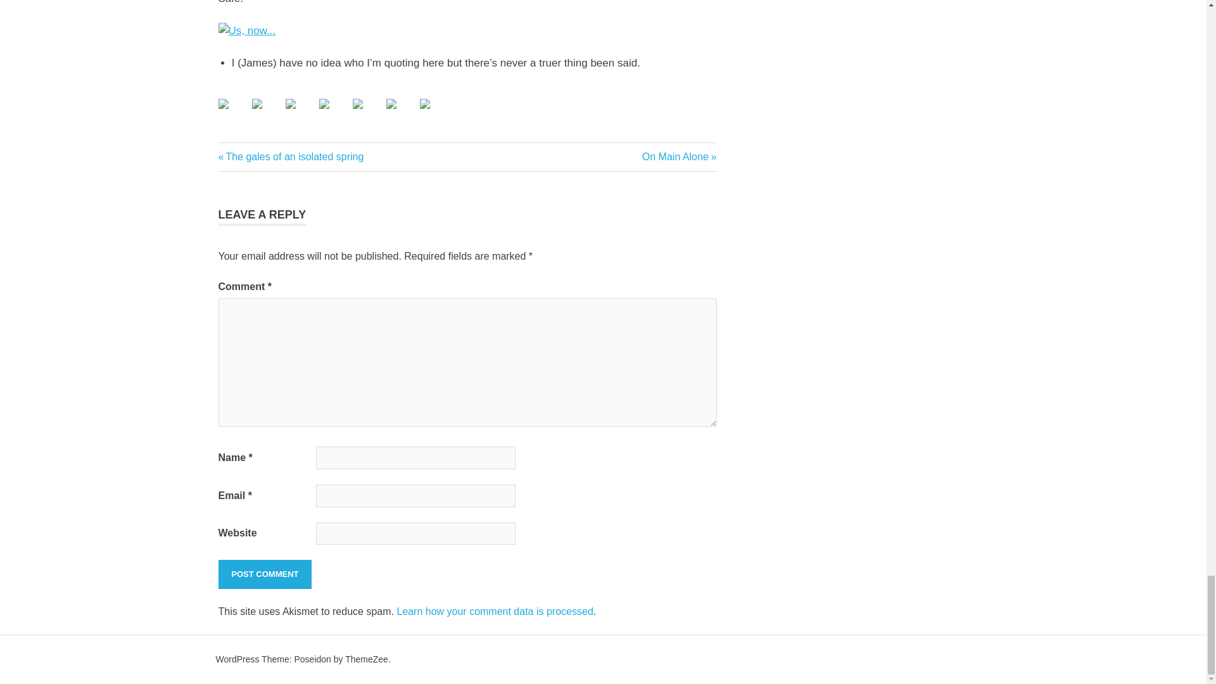  What do you see at coordinates (334, 114) in the screenshot?
I see `Share on Reddit` at bounding box center [334, 114].